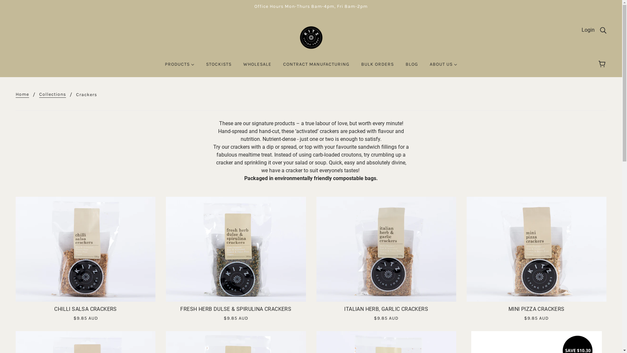 The height and width of the screenshot is (353, 627). I want to click on STOCKISTS, so click(219, 67).